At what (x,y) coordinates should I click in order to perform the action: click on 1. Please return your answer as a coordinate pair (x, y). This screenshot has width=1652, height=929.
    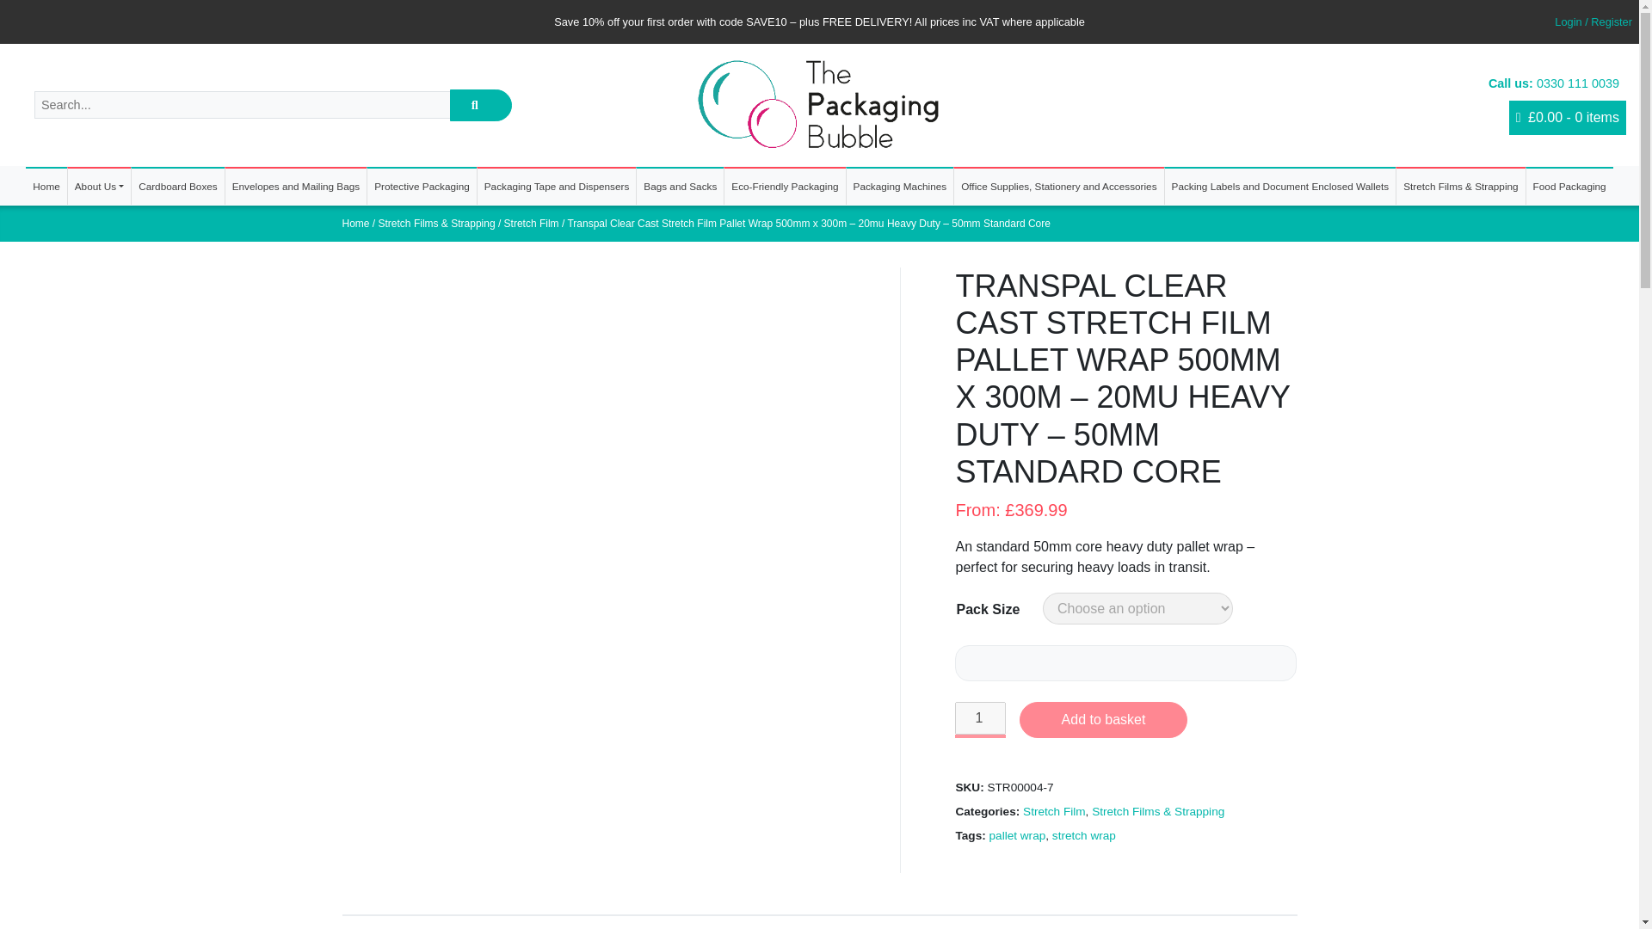
    Looking at the image, I should click on (979, 718).